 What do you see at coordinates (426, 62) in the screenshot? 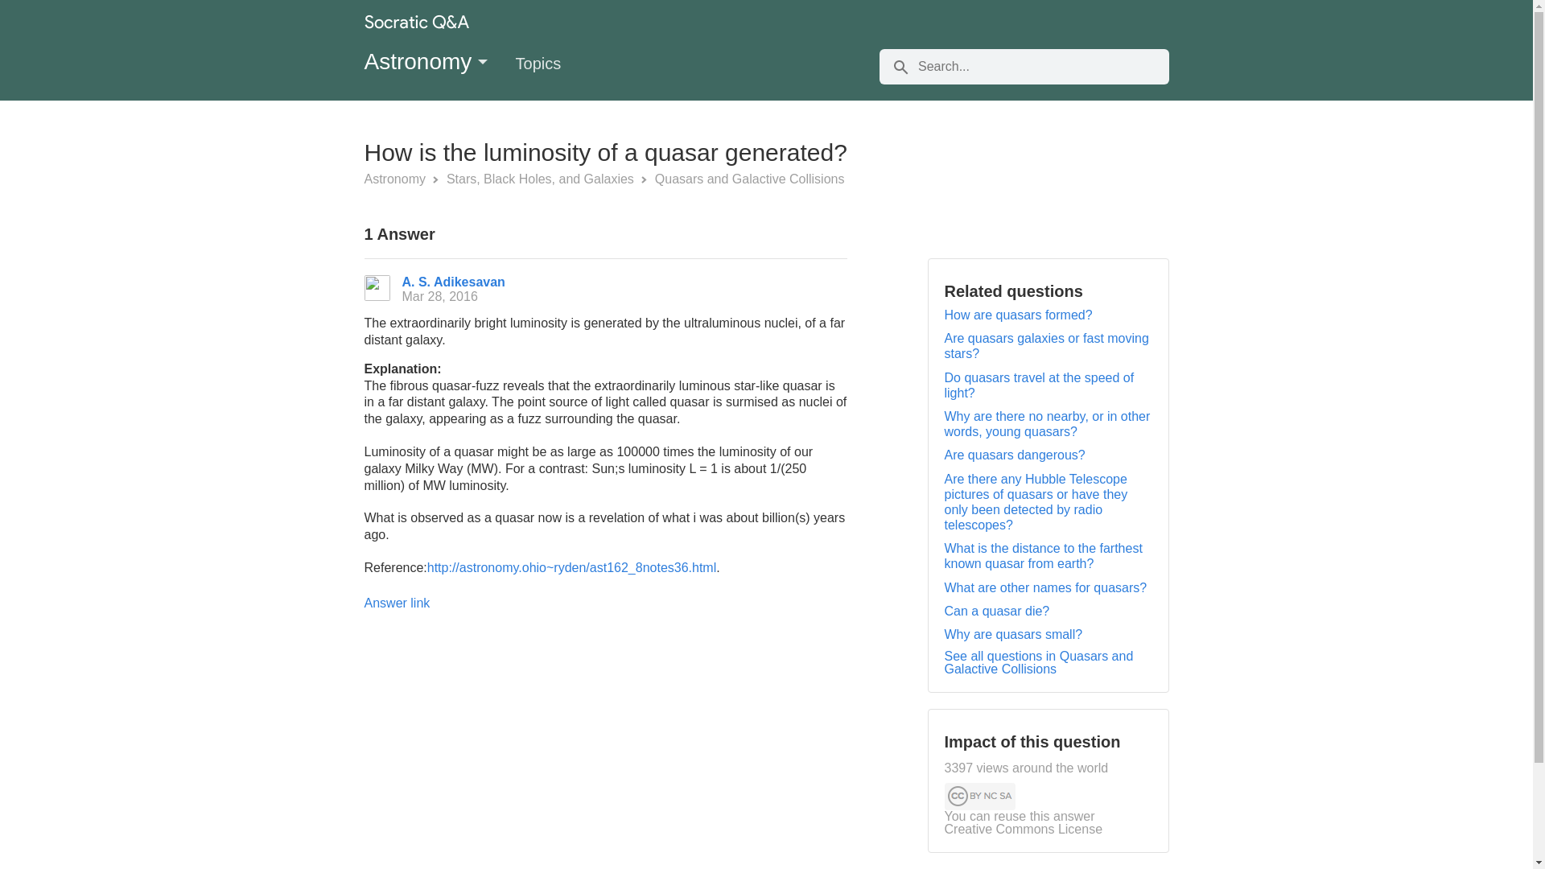
I see `Astronomy` at bounding box center [426, 62].